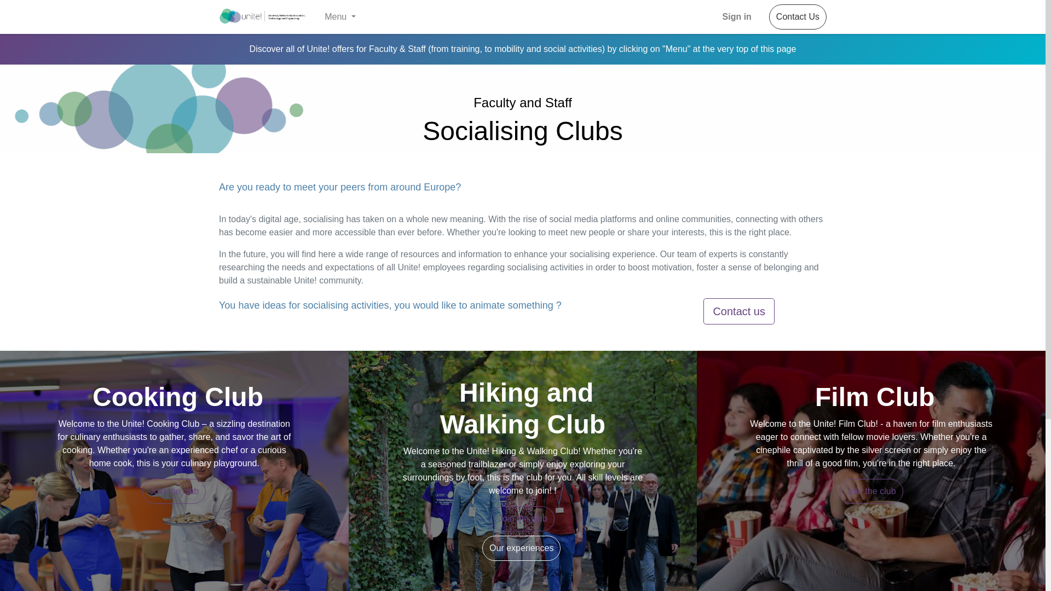 The width and height of the screenshot is (1051, 591). Describe the element at coordinates (737, 16) in the screenshot. I see `Sign in` at that location.